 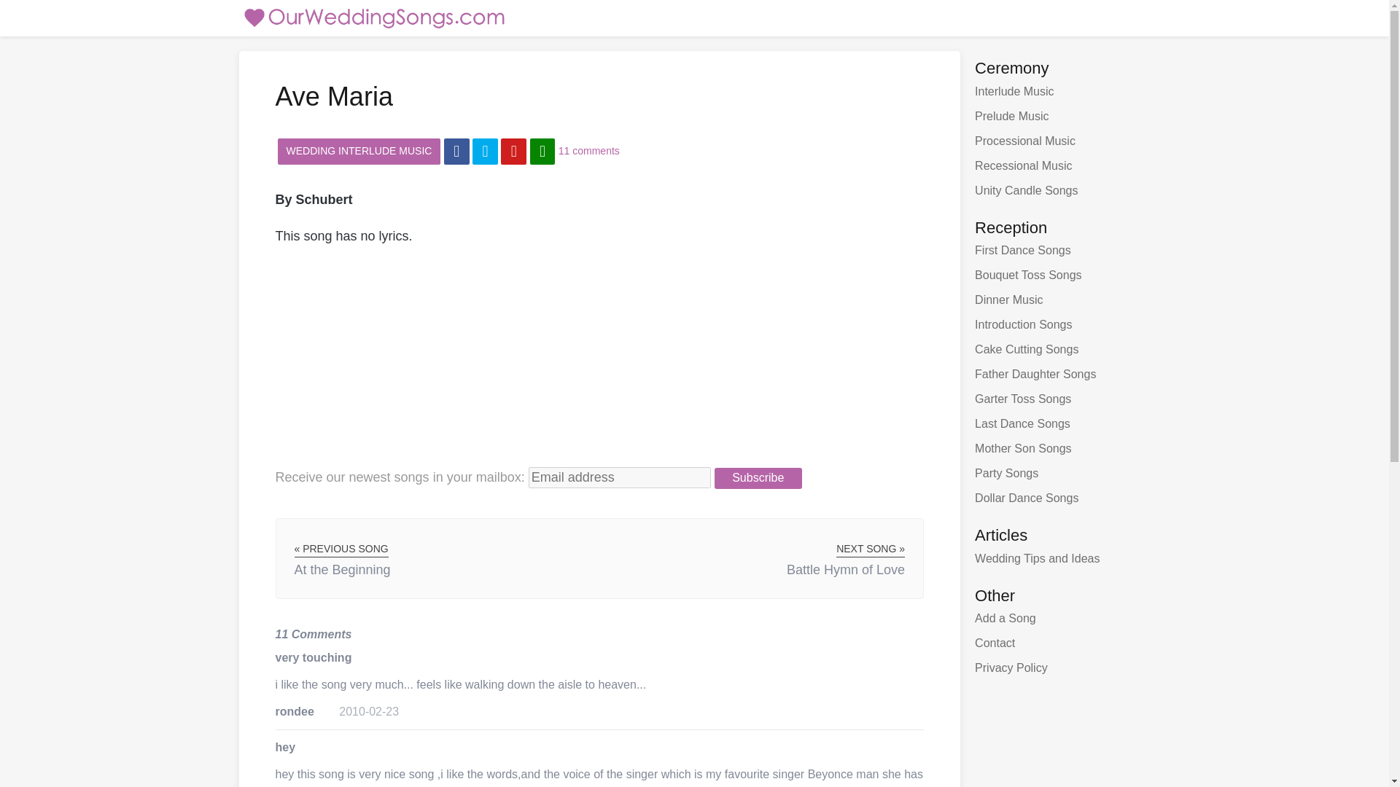 I want to click on Unity Candle Songs, so click(x=1062, y=191).